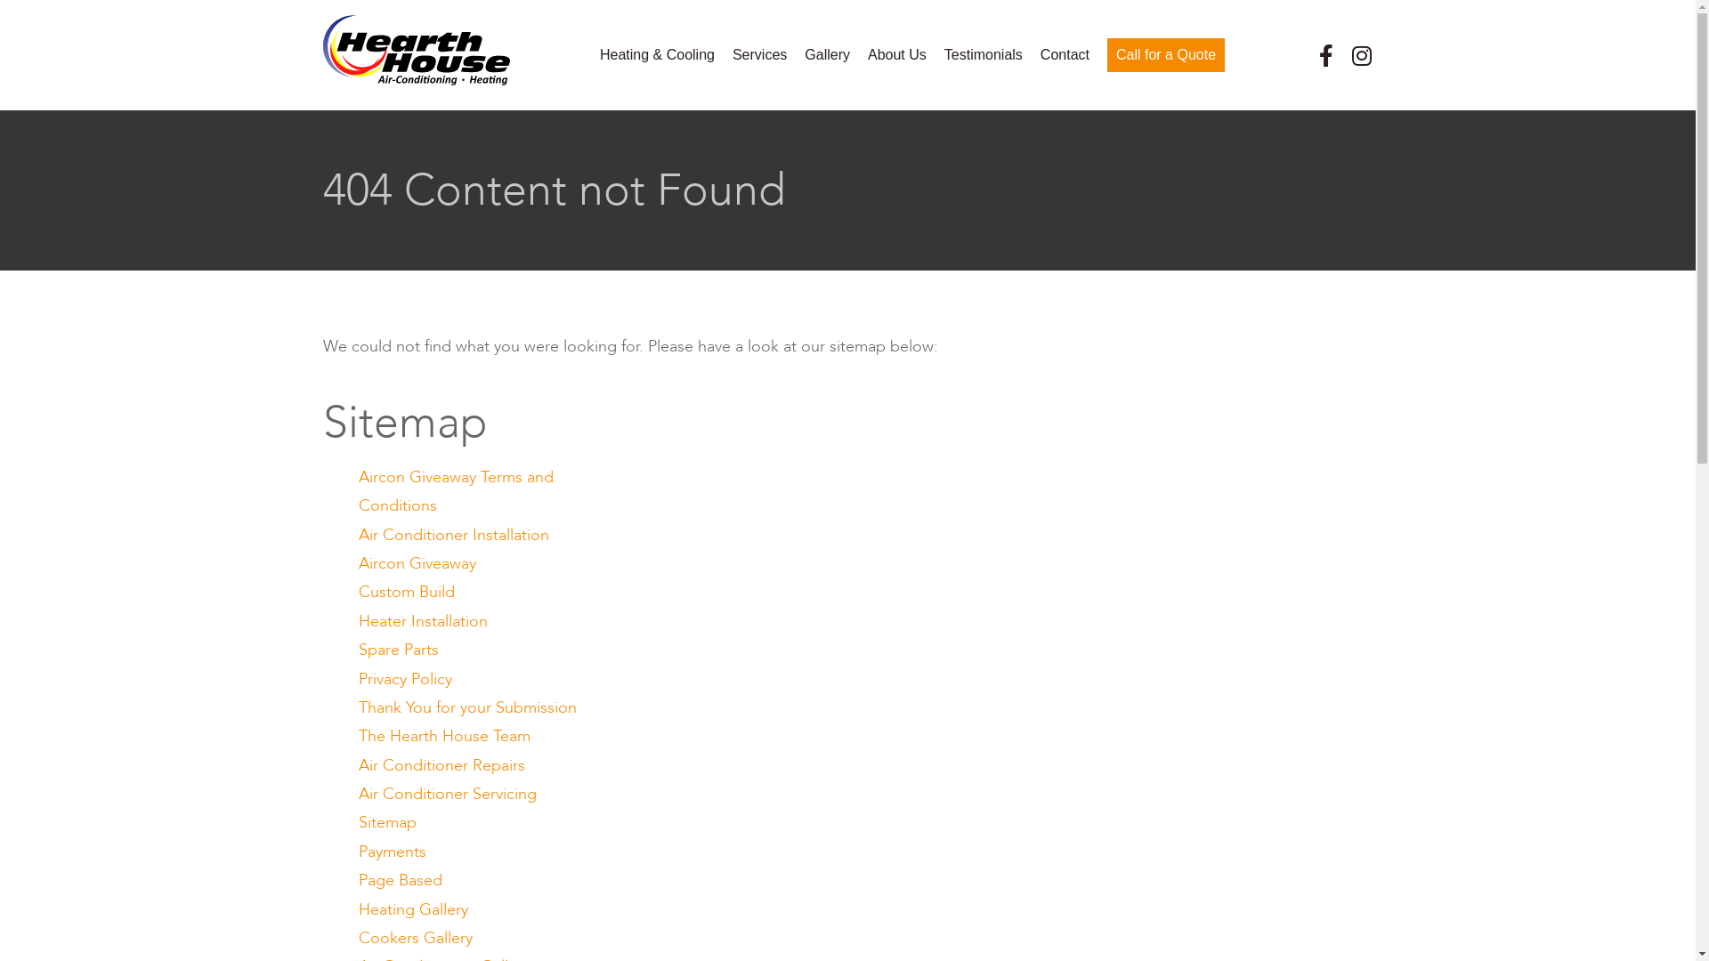 Image resolution: width=1709 pixels, height=961 pixels. Describe the element at coordinates (1065, 55) in the screenshot. I see `Contact` at that location.